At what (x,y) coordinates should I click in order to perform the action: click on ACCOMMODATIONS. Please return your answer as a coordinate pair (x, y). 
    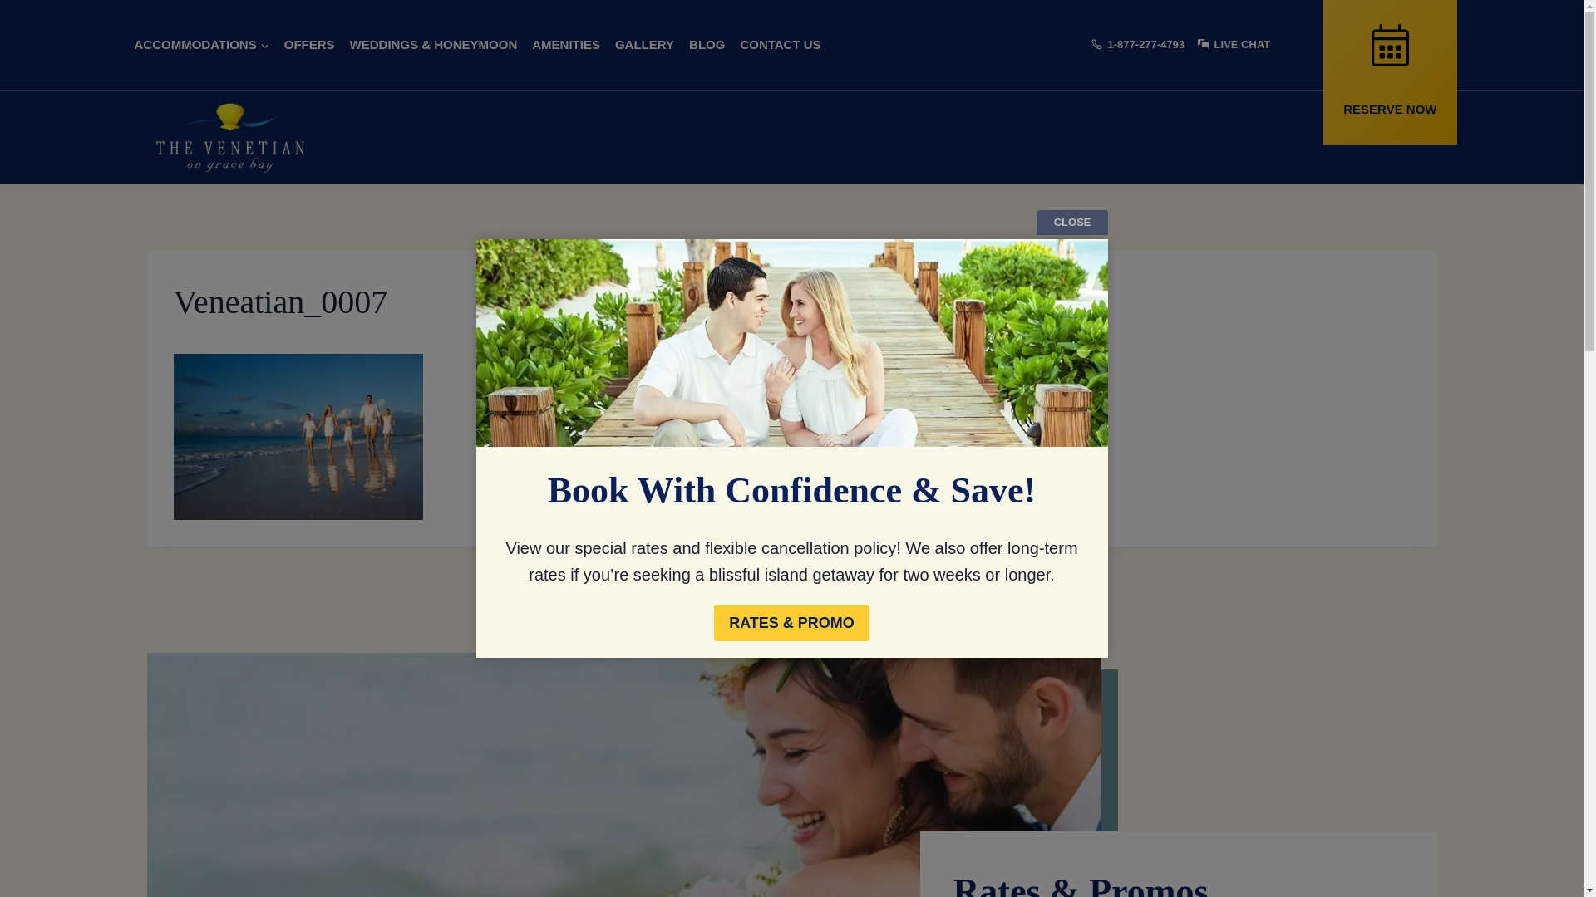
    Looking at the image, I should click on (201, 45).